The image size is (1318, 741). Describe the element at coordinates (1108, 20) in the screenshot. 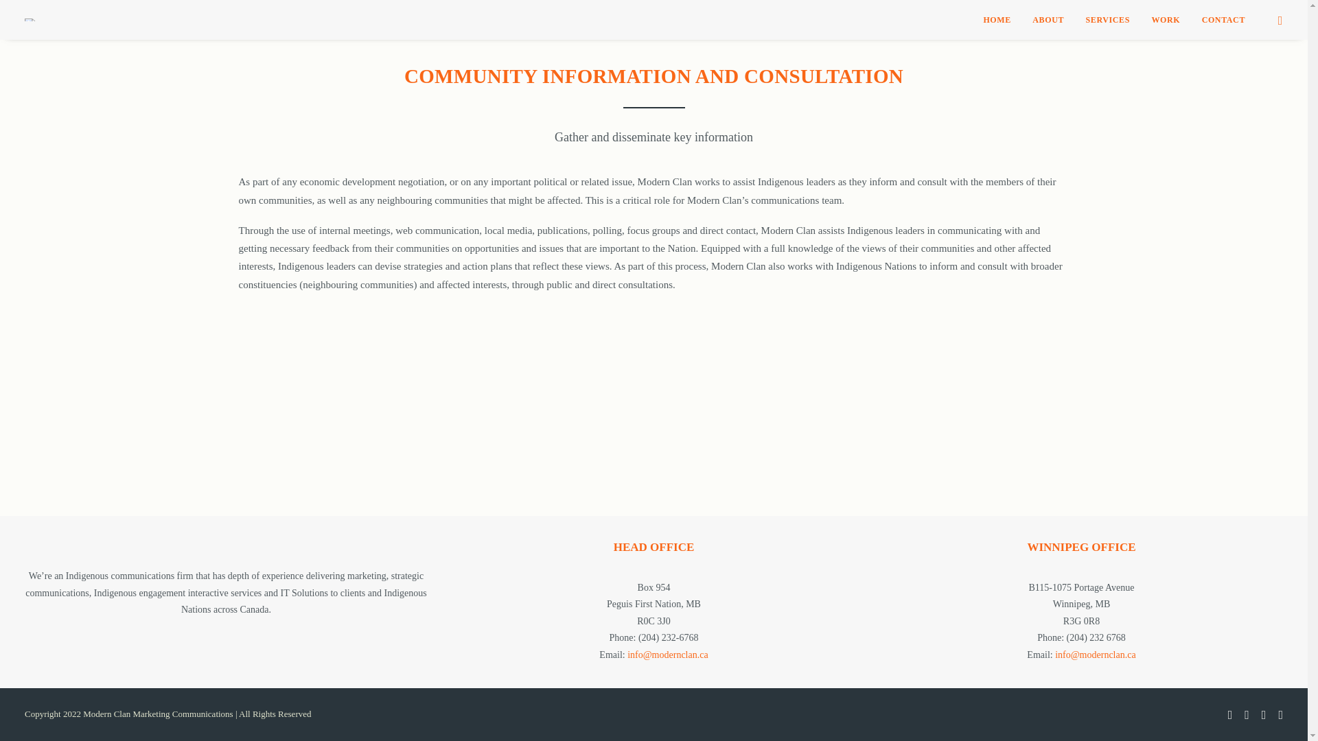

I see `Services` at that location.